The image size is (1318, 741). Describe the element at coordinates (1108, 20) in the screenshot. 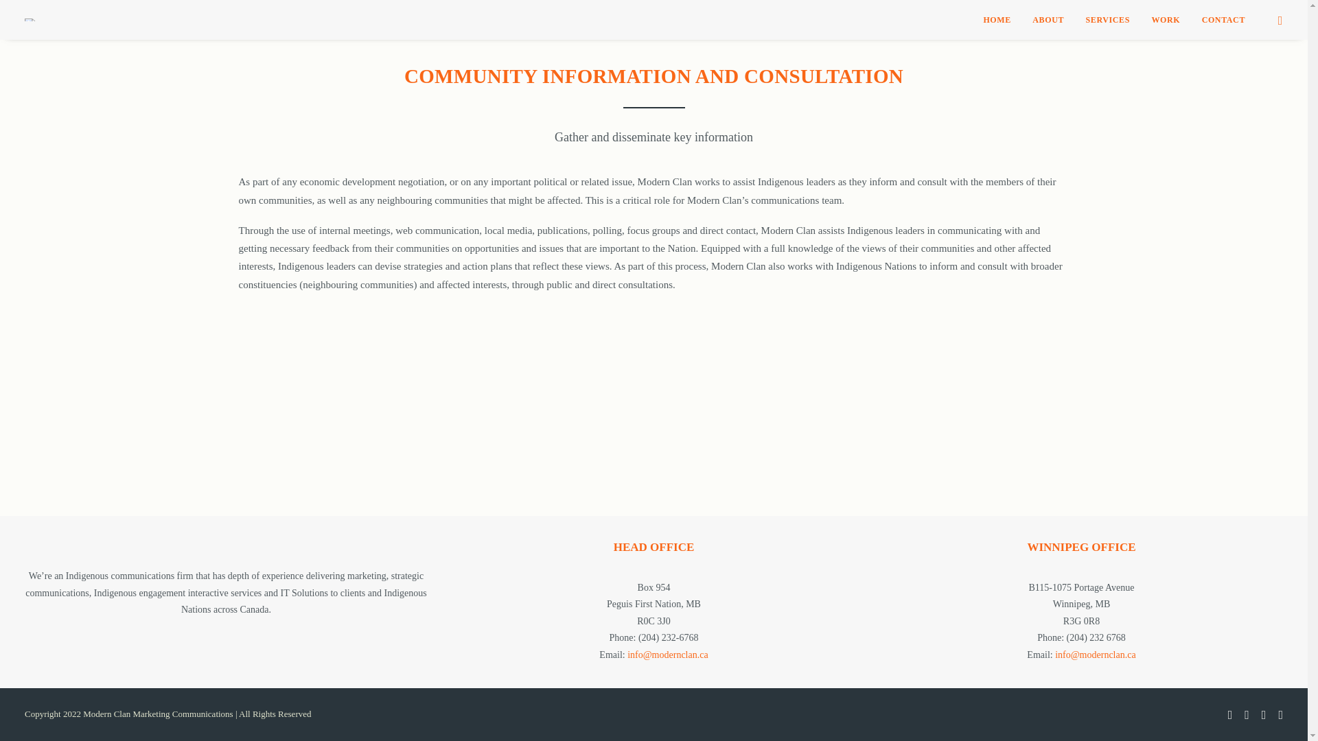

I see `Services` at that location.